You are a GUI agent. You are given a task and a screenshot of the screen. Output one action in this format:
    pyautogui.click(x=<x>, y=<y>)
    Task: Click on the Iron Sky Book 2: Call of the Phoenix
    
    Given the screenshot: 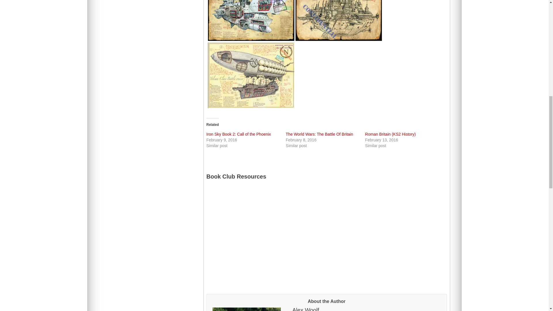 What is the action you would take?
    pyautogui.click(x=238, y=134)
    